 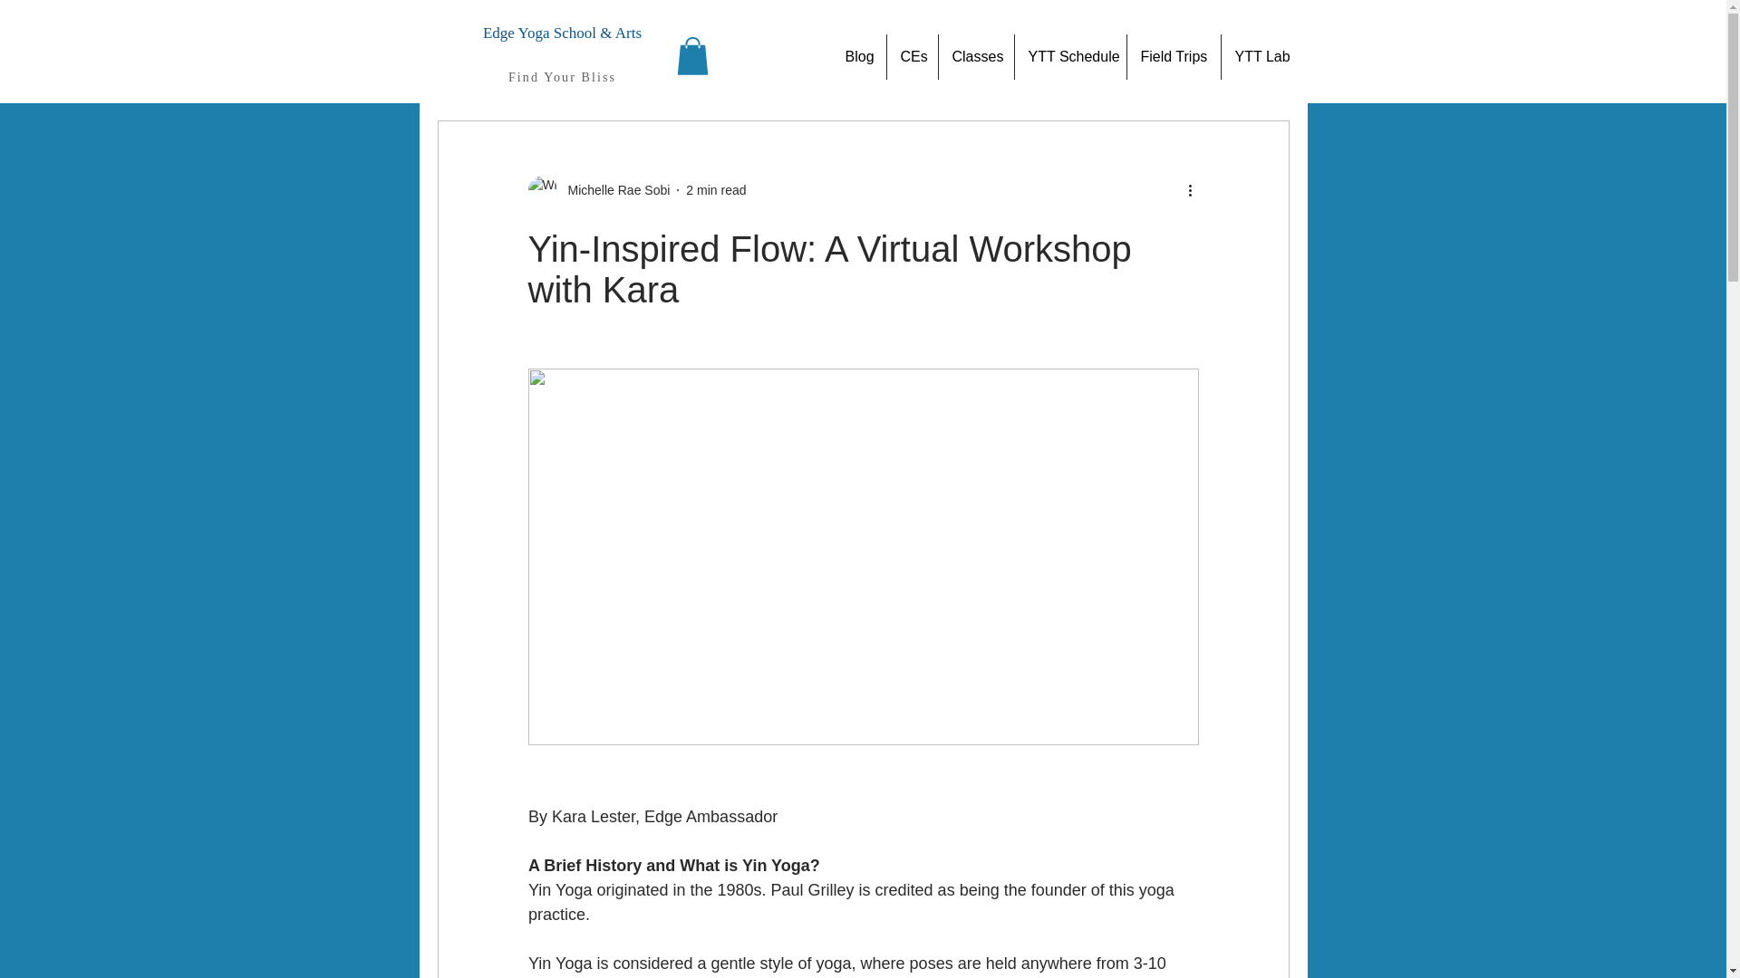 What do you see at coordinates (562, 76) in the screenshot?
I see `Find Your Bliss` at bounding box center [562, 76].